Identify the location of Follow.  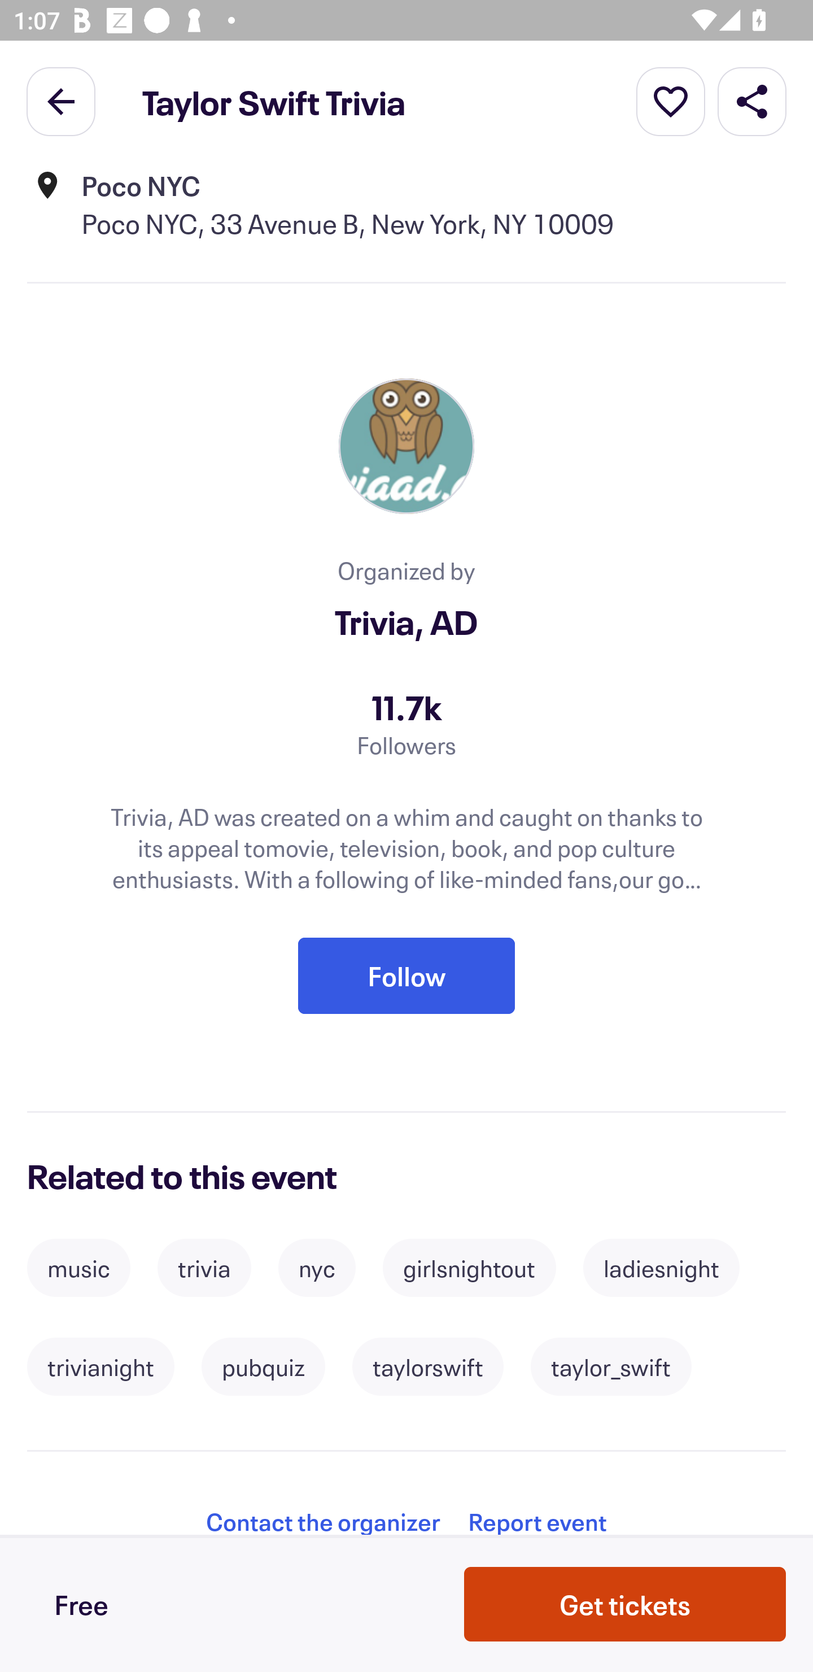
(406, 975).